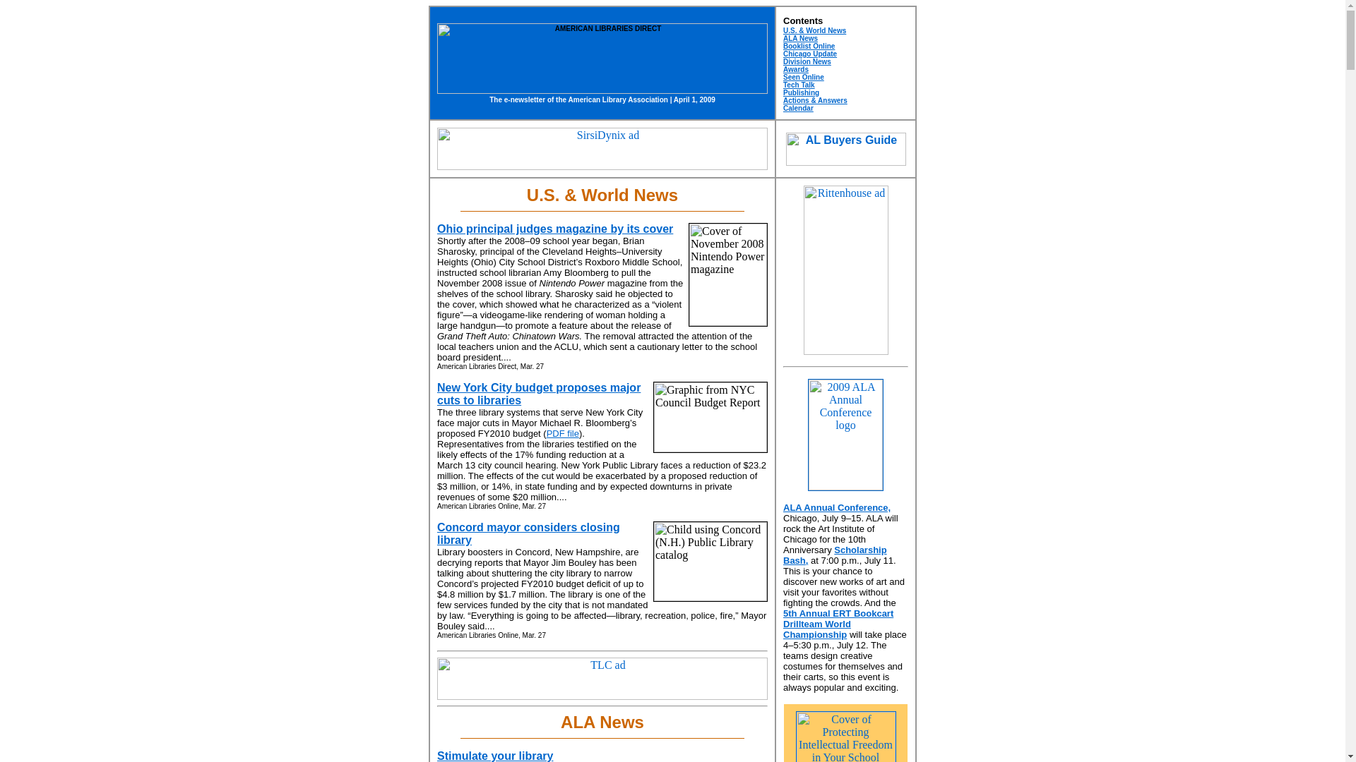 The height and width of the screenshot is (762, 1356). I want to click on Ohio principal judges magazine by its cover, so click(554, 229).